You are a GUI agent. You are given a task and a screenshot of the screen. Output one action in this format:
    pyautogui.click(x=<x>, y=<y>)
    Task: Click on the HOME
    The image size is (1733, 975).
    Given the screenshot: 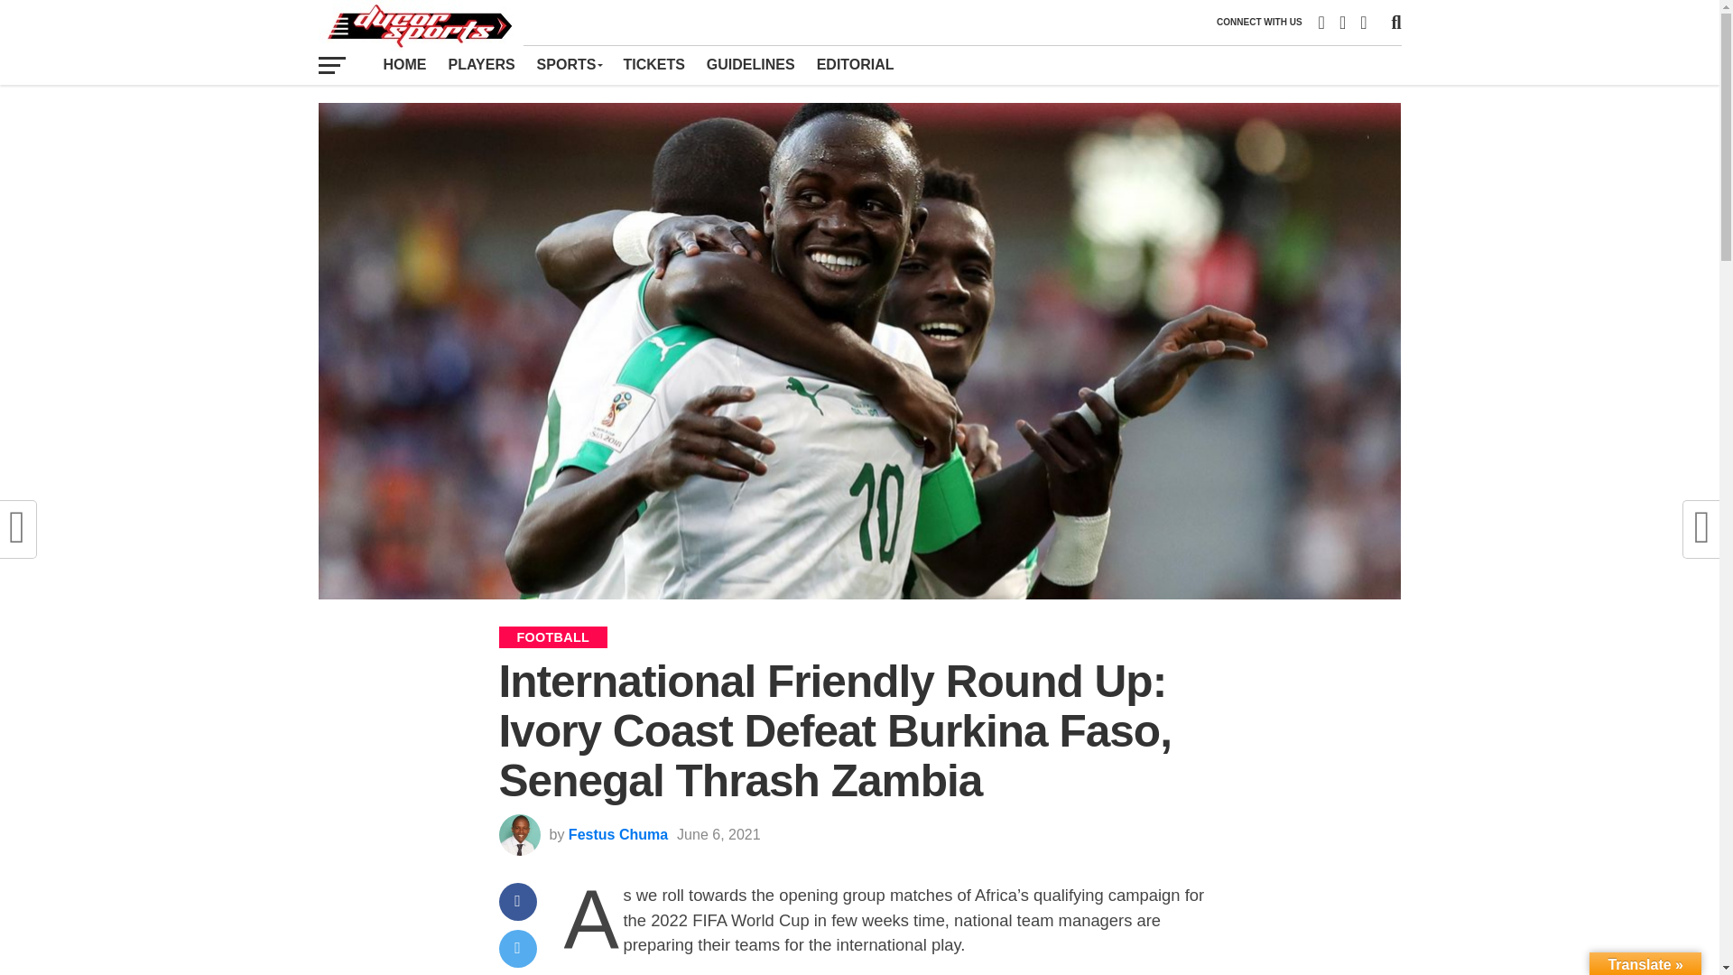 What is the action you would take?
    pyautogui.click(x=404, y=64)
    